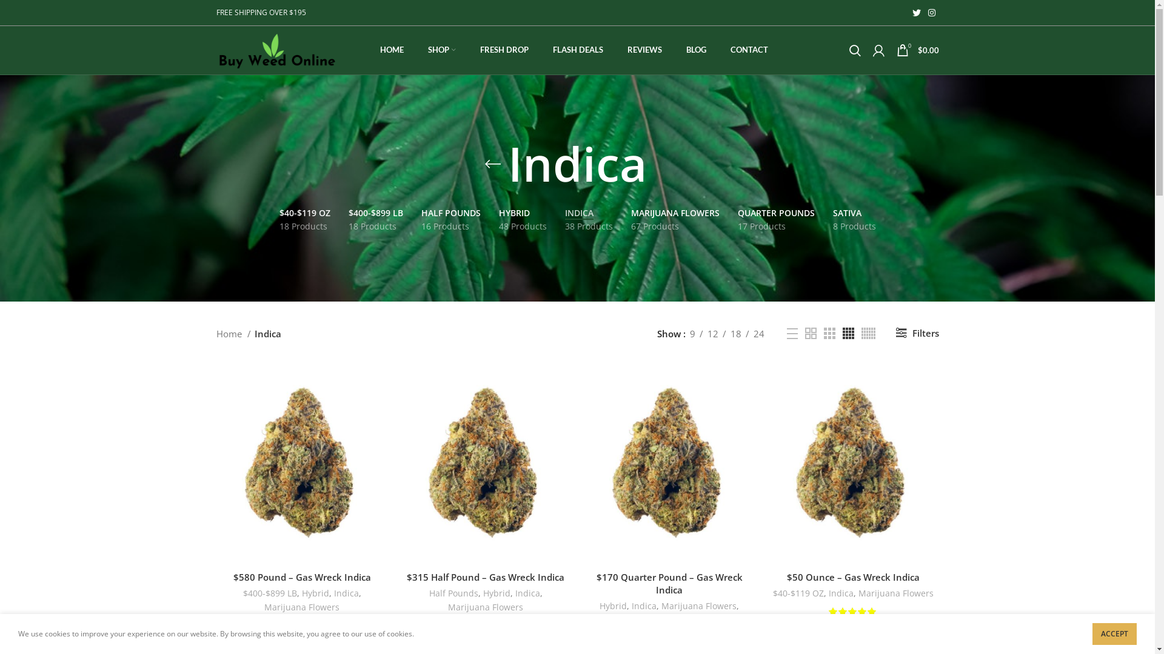 The width and height of the screenshot is (1164, 654). Describe the element at coordinates (588, 220) in the screenshot. I see `INDICA
38 Products` at that location.